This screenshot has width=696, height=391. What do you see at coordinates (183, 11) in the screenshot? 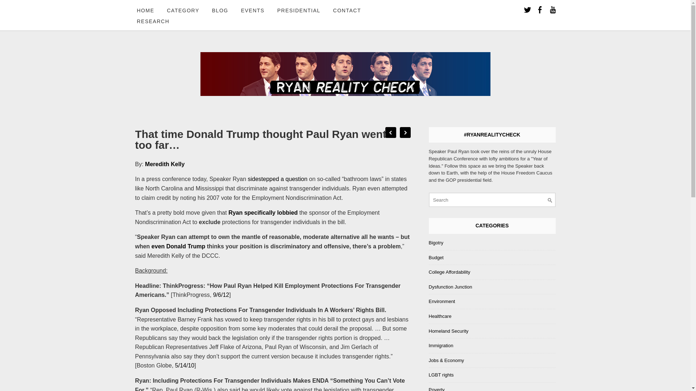
I see `CATEGORY` at bounding box center [183, 11].